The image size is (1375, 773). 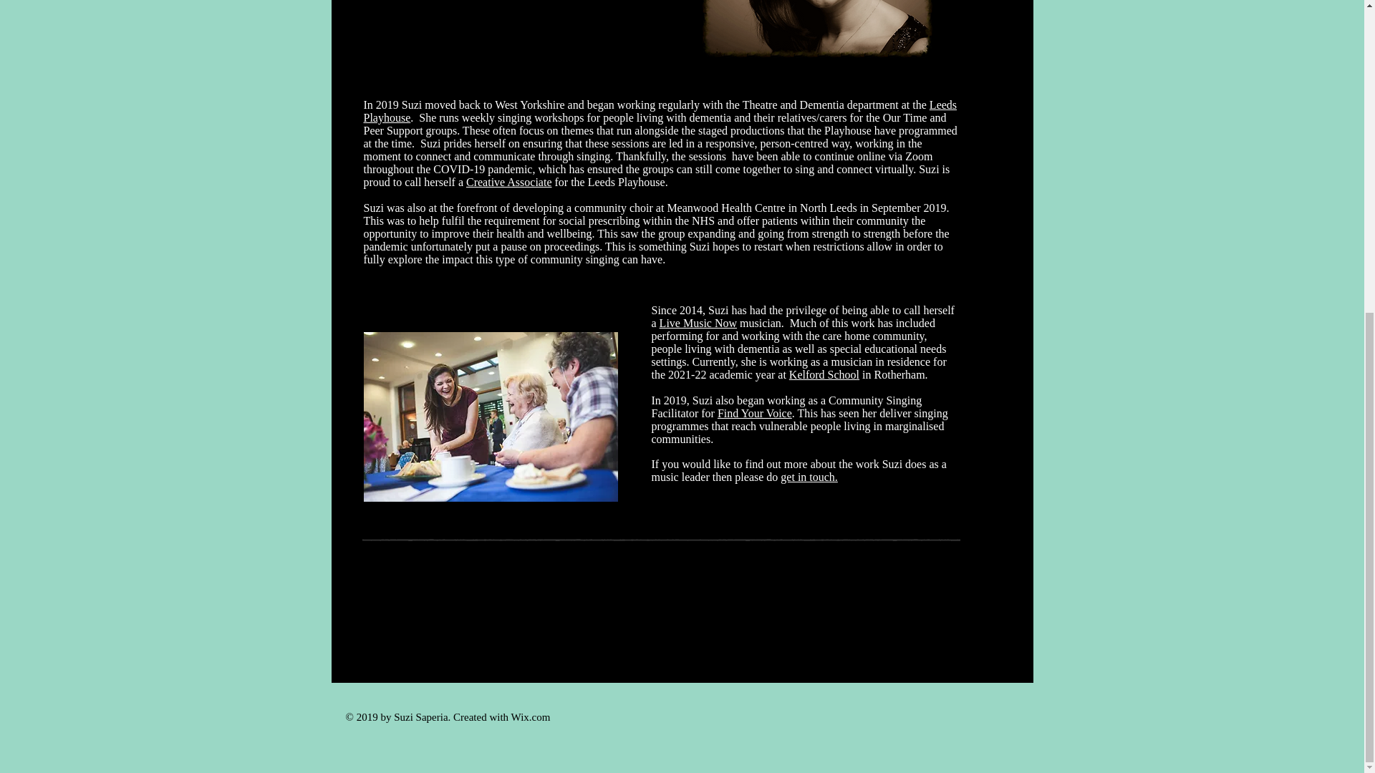 I want to click on Find Your Voice, so click(x=755, y=414).